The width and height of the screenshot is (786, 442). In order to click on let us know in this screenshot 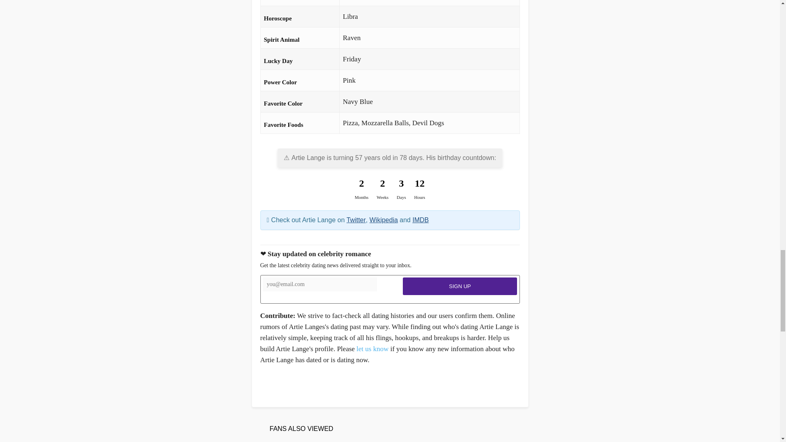, I will do `click(373, 349)`.